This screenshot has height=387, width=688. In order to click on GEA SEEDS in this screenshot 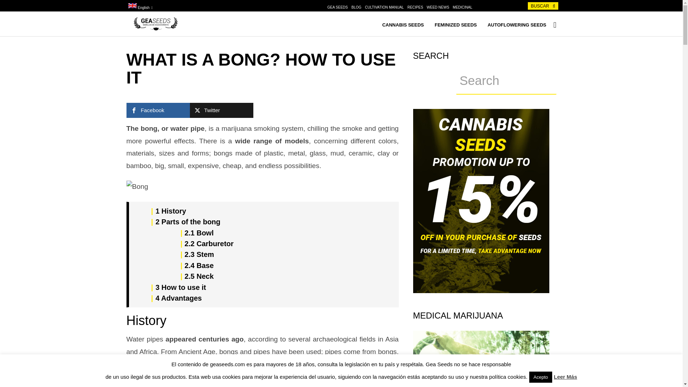, I will do `click(338, 7)`.